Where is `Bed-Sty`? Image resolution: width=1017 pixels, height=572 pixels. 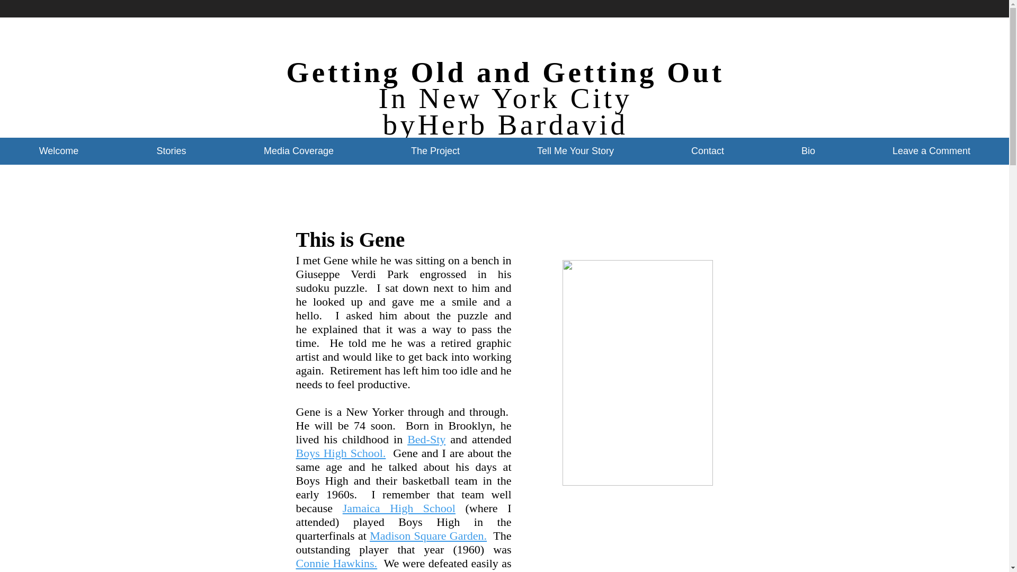
Bed-Sty is located at coordinates (426, 439).